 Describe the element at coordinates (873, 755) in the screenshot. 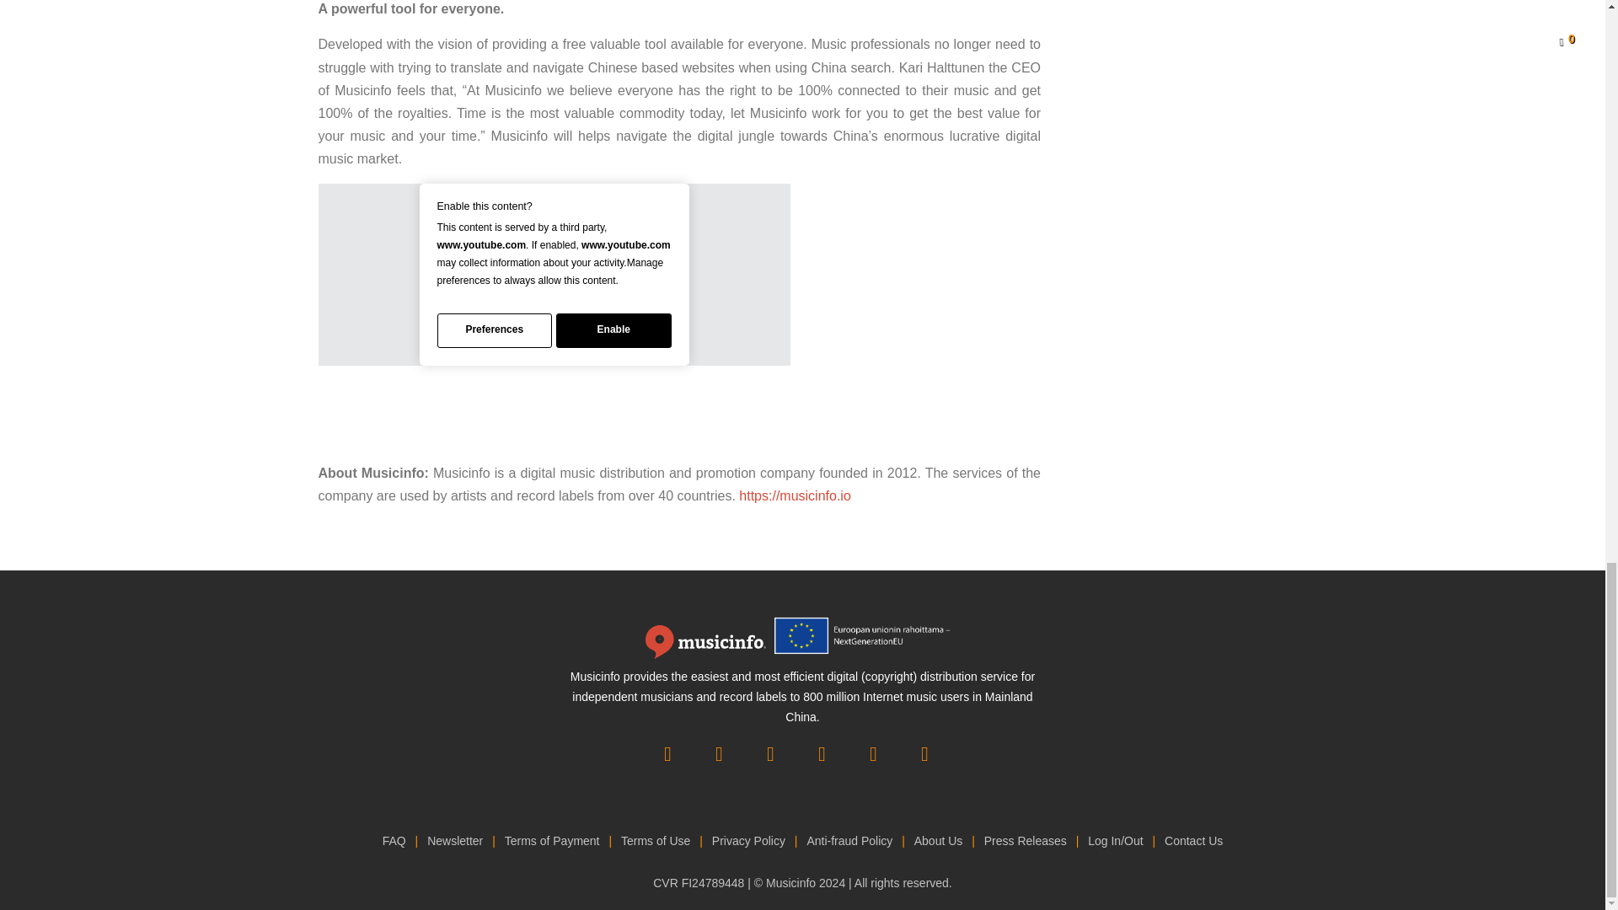

I see `Linkedin` at that location.